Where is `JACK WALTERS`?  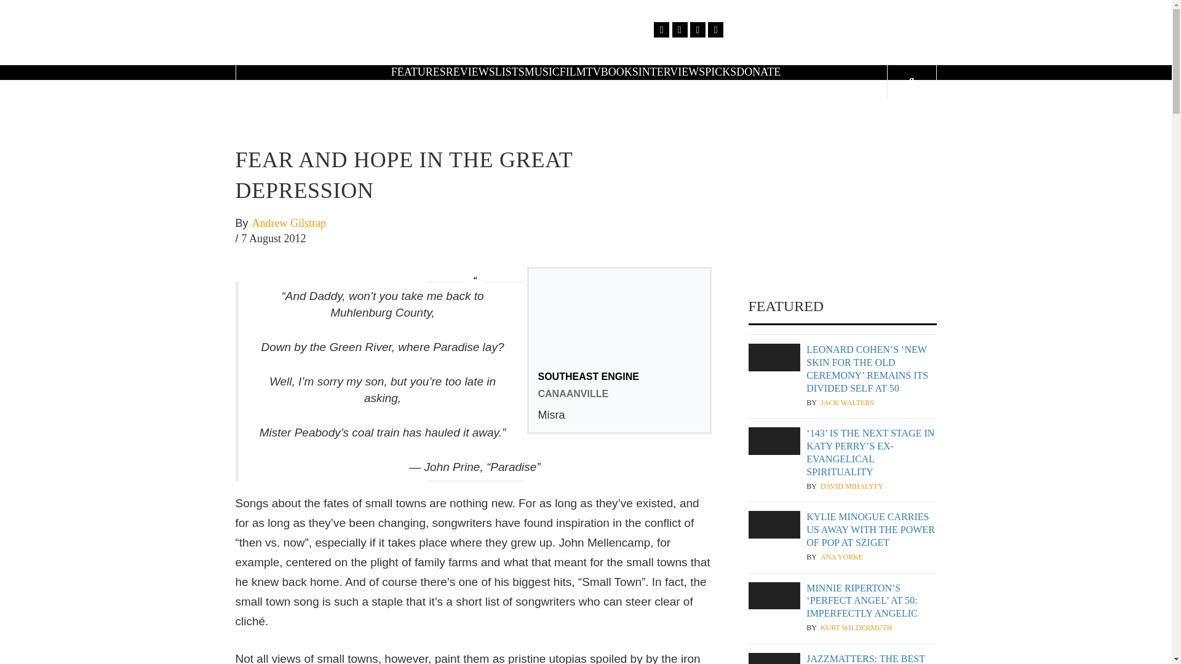
JACK WALTERS is located at coordinates (847, 403).